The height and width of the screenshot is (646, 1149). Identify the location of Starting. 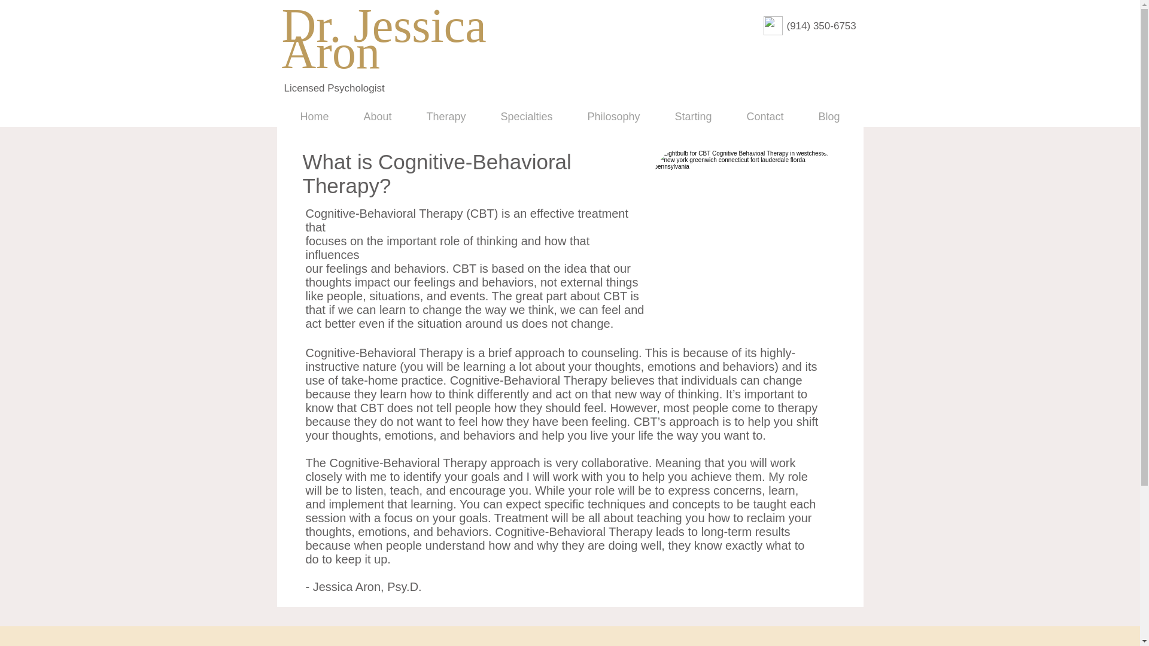
(693, 116).